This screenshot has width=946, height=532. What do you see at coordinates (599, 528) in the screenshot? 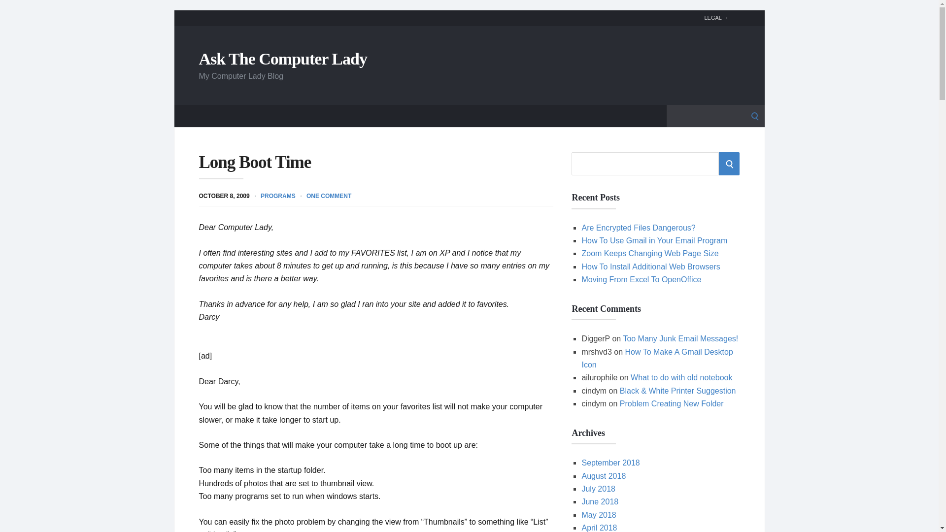
I see `April 2018` at bounding box center [599, 528].